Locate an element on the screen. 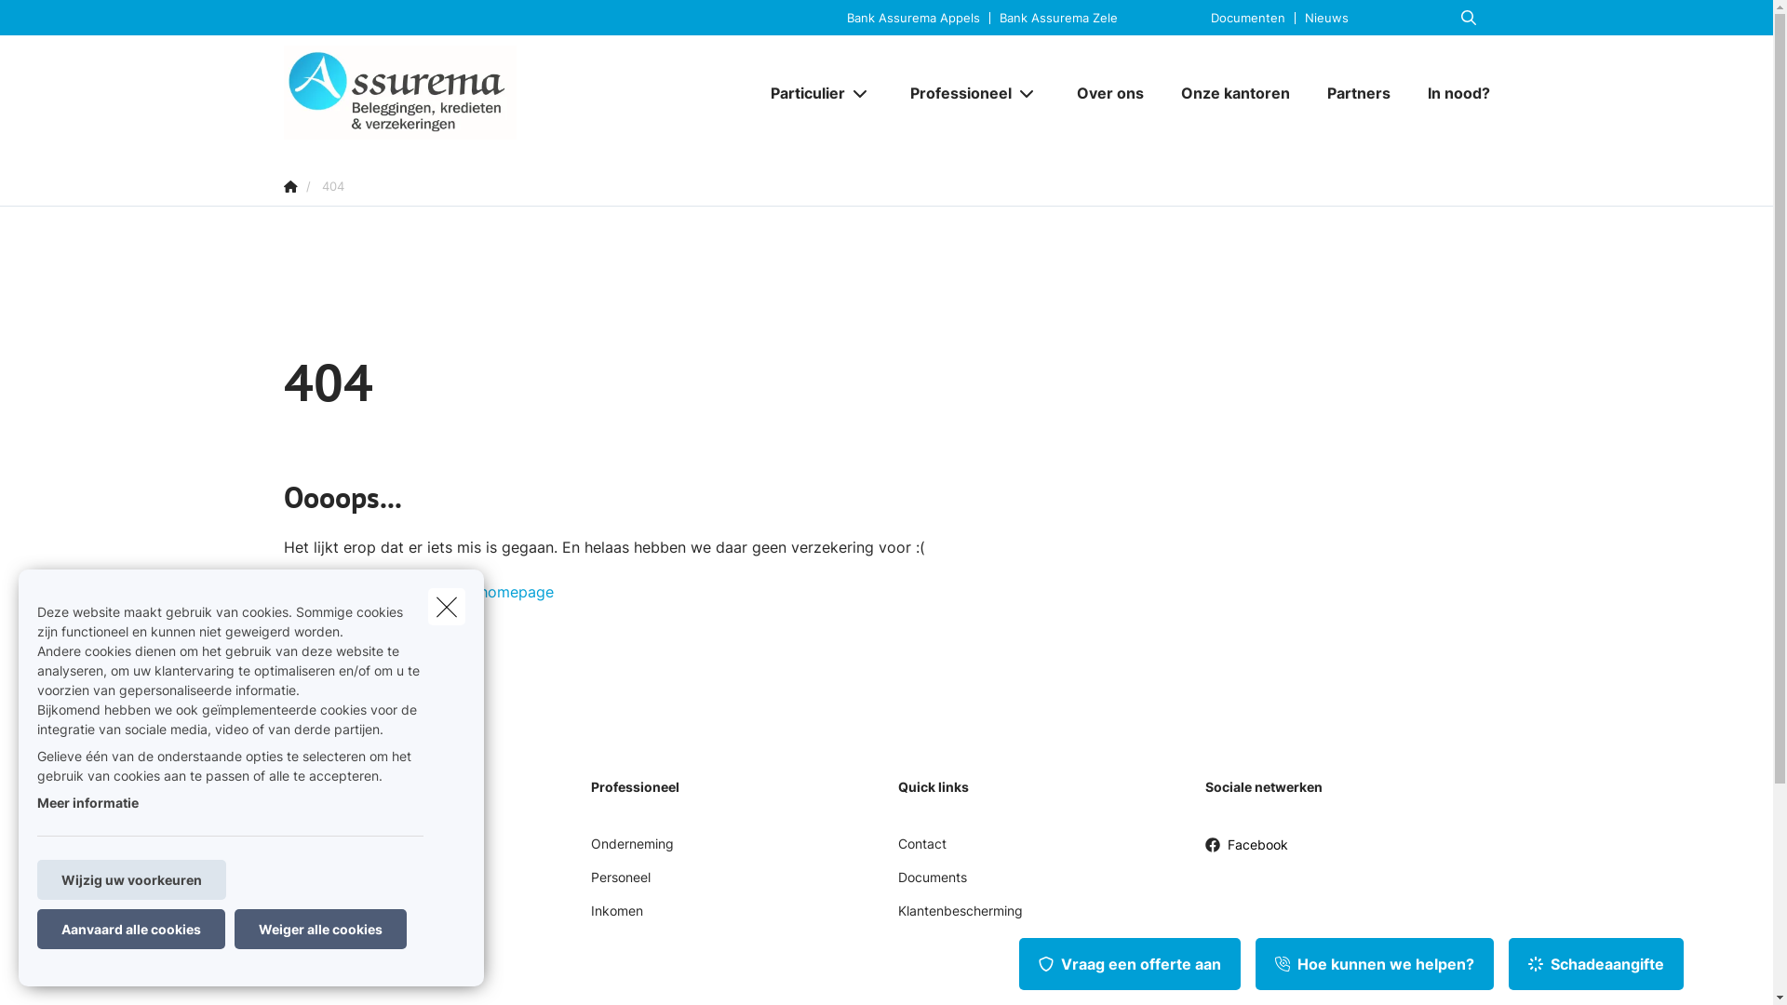 The height and width of the screenshot is (1005, 1787). Inkomen is located at coordinates (616, 918).